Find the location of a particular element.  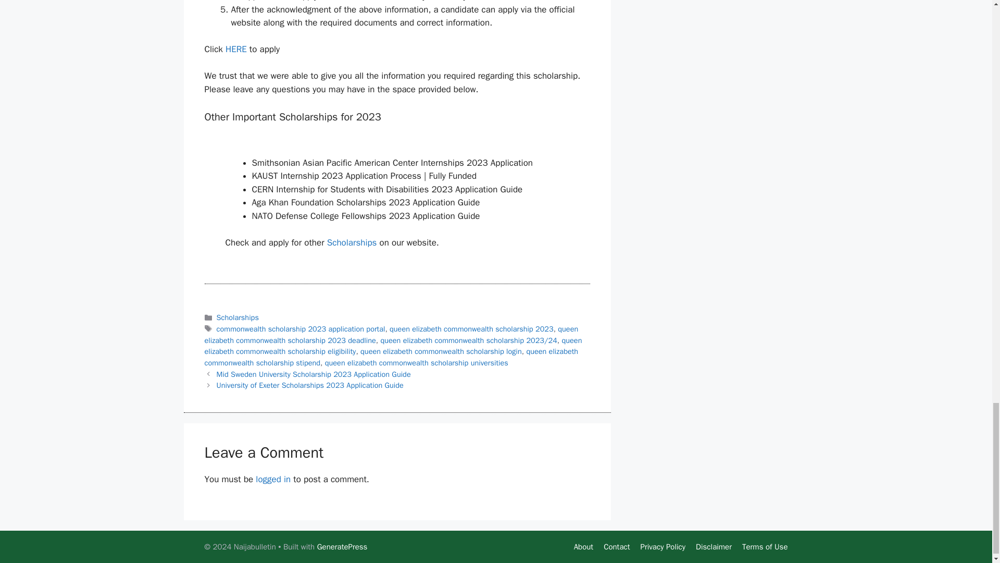

About is located at coordinates (583, 547).